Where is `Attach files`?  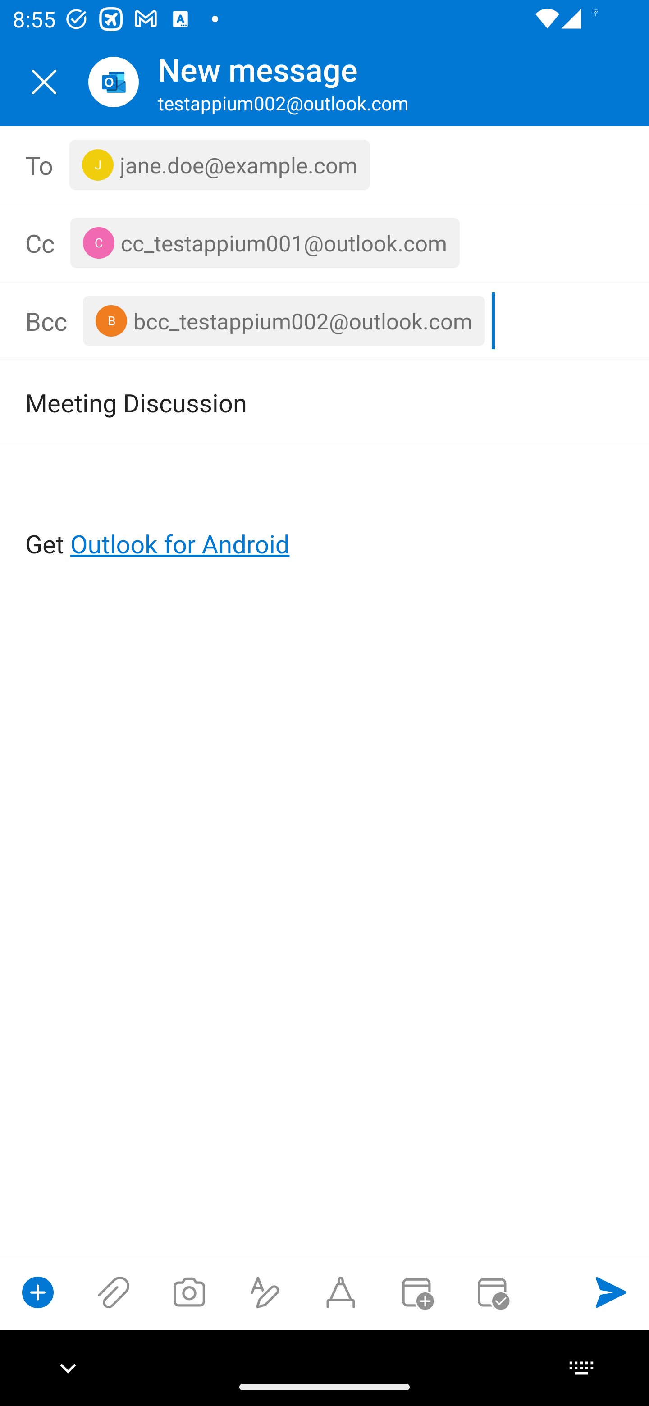 Attach files is located at coordinates (114, 1292).